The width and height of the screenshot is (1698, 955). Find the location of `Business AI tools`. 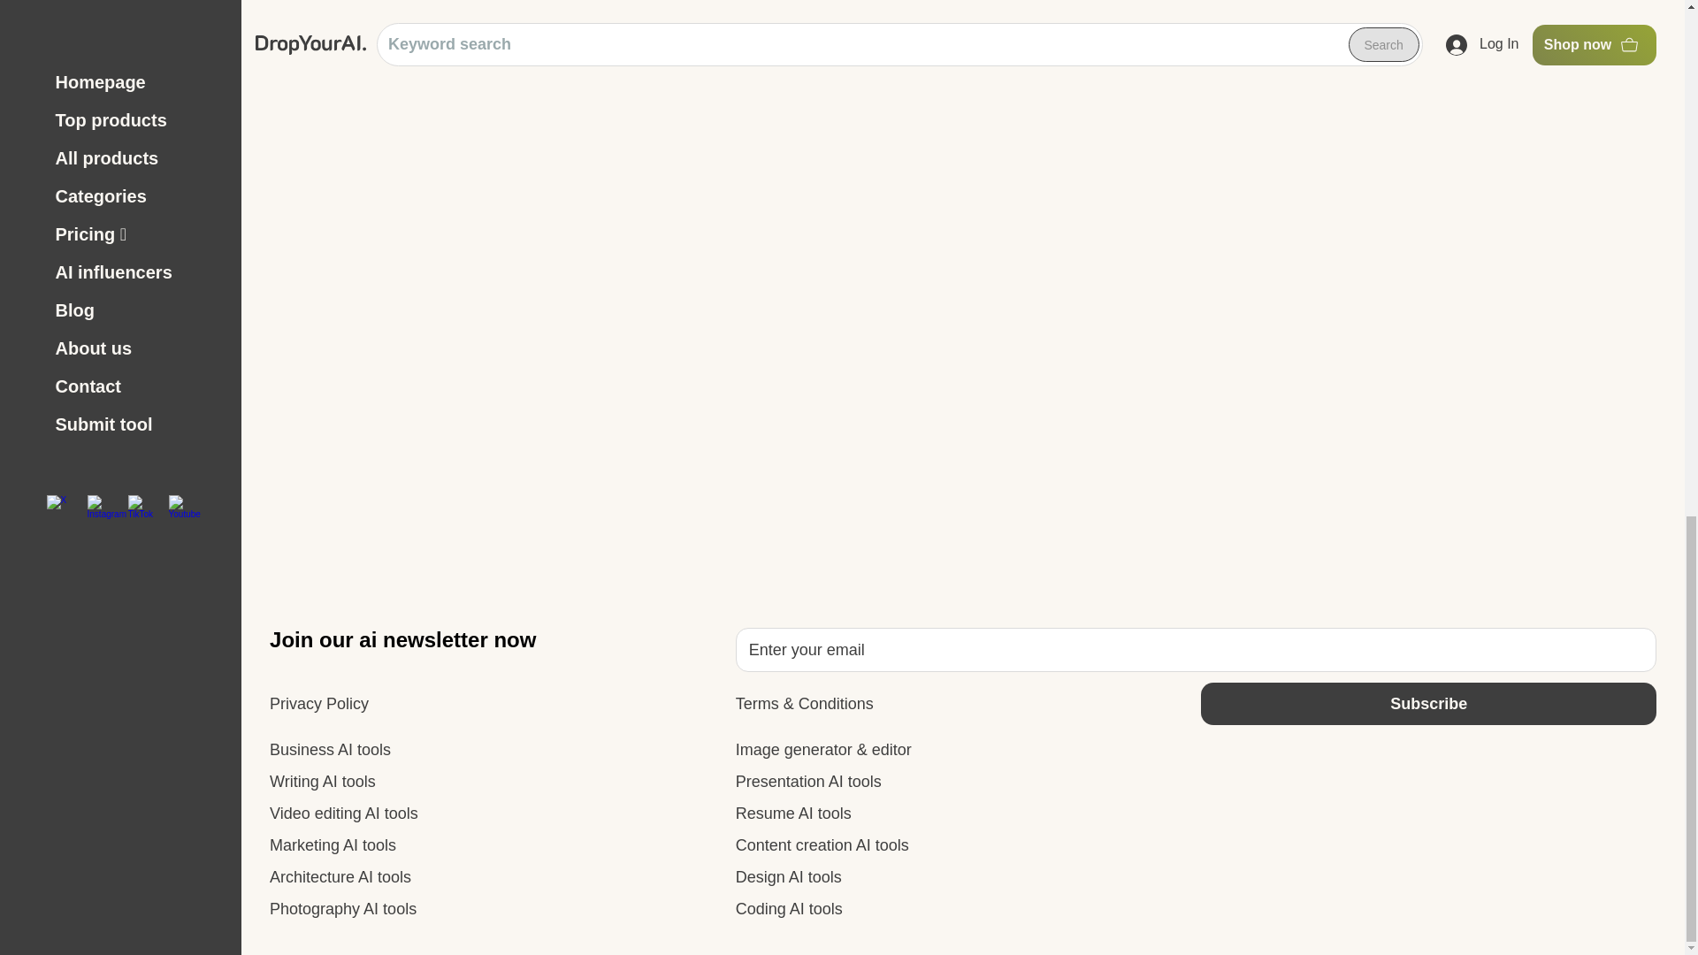

Business AI tools is located at coordinates (330, 750).